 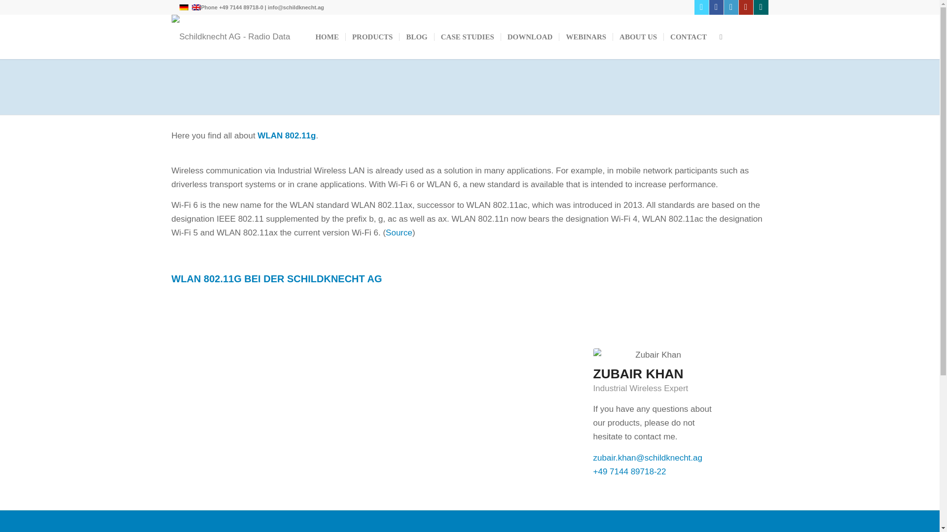 What do you see at coordinates (196, 7) in the screenshot?
I see `English` at bounding box center [196, 7].